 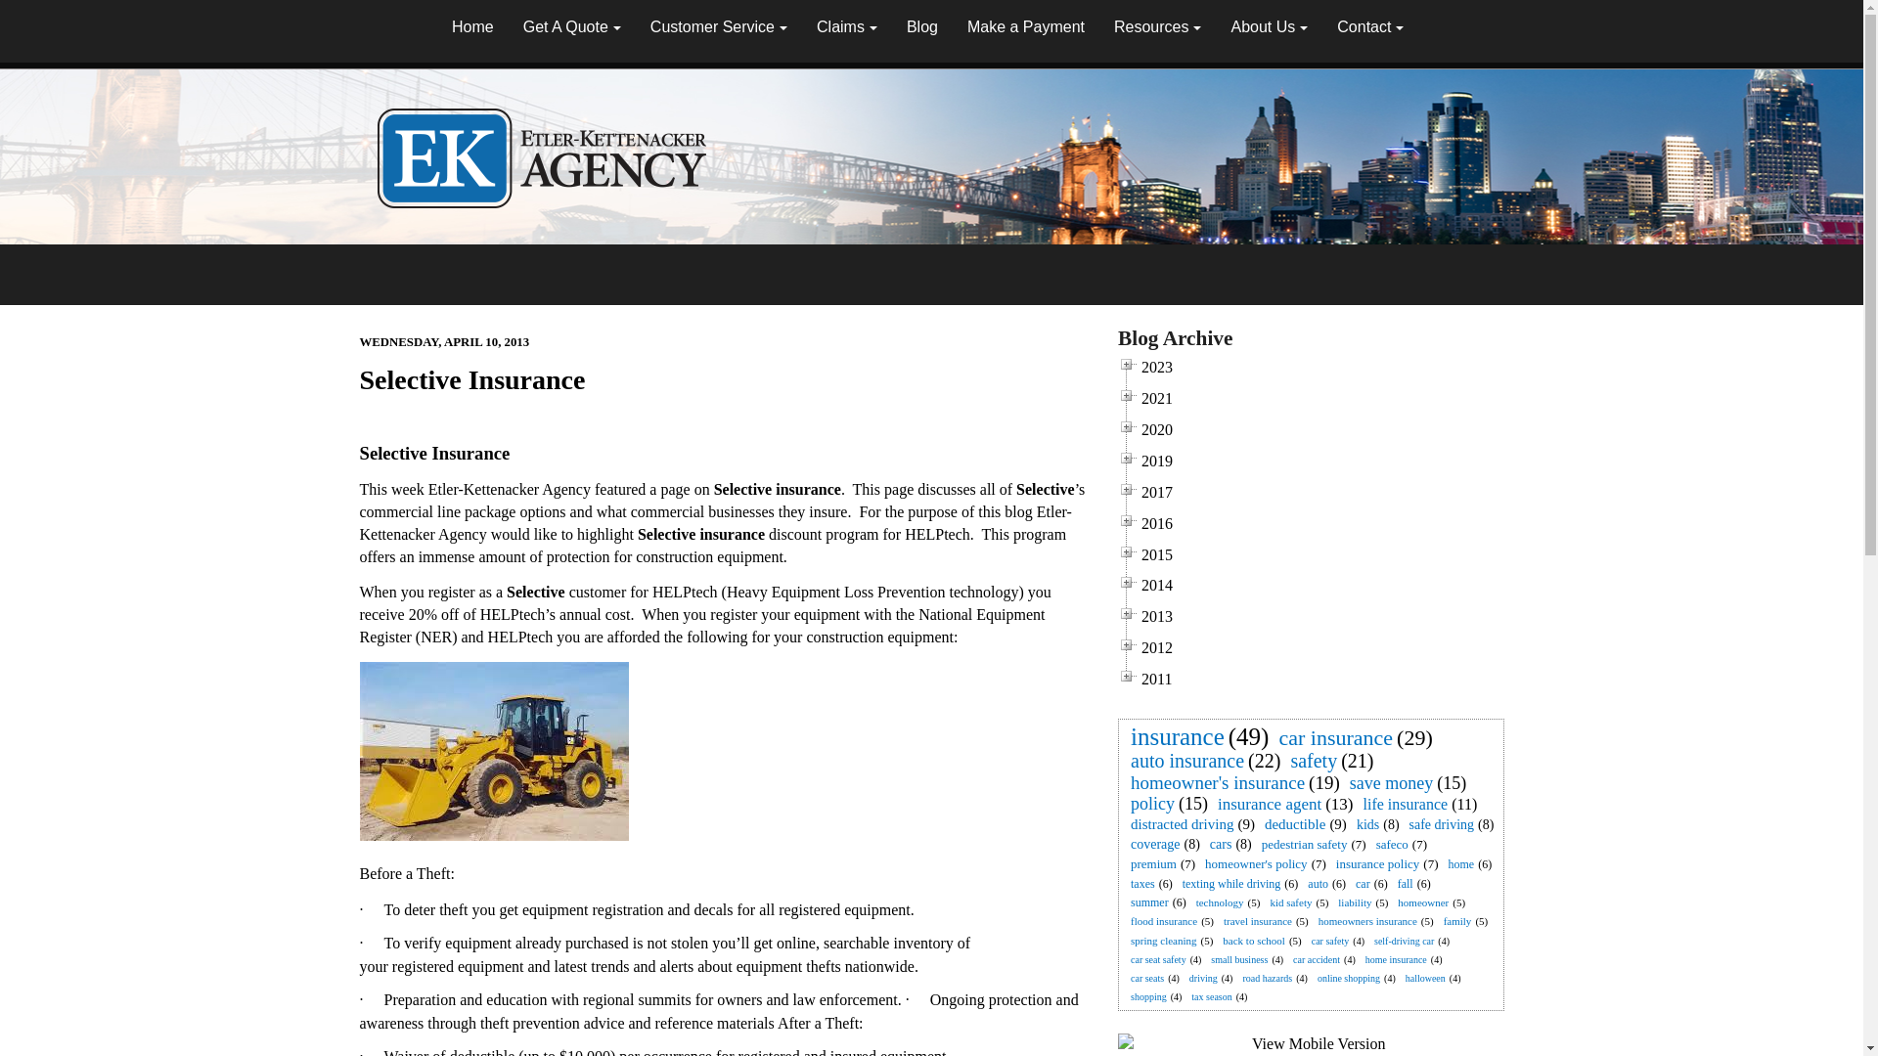 What do you see at coordinates (1313, 760) in the screenshot?
I see `safety` at bounding box center [1313, 760].